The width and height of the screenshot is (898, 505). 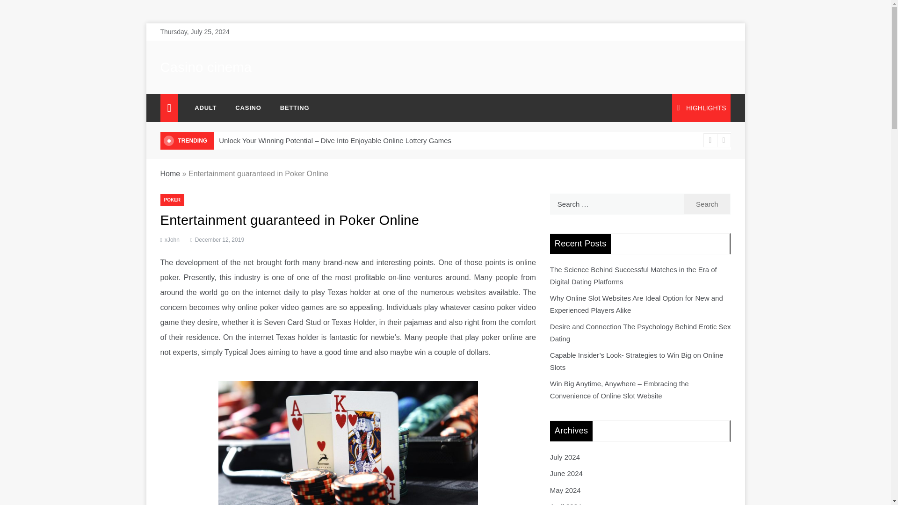 I want to click on ADULT, so click(x=205, y=108).